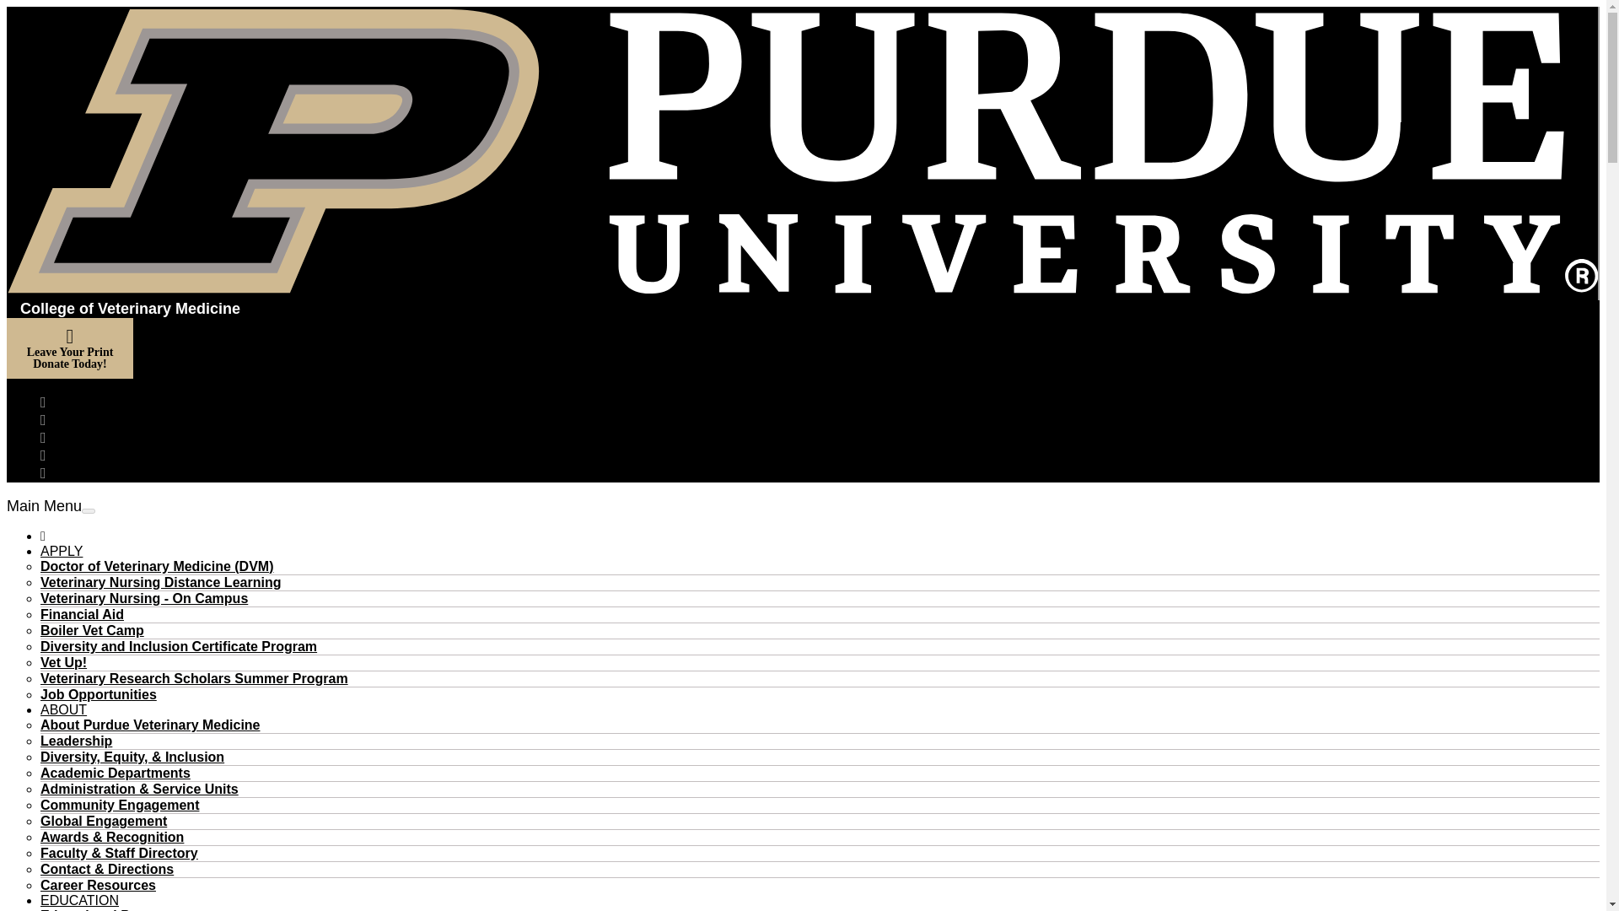  Describe the element at coordinates (64, 661) in the screenshot. I see `Vet Up!` at that location.